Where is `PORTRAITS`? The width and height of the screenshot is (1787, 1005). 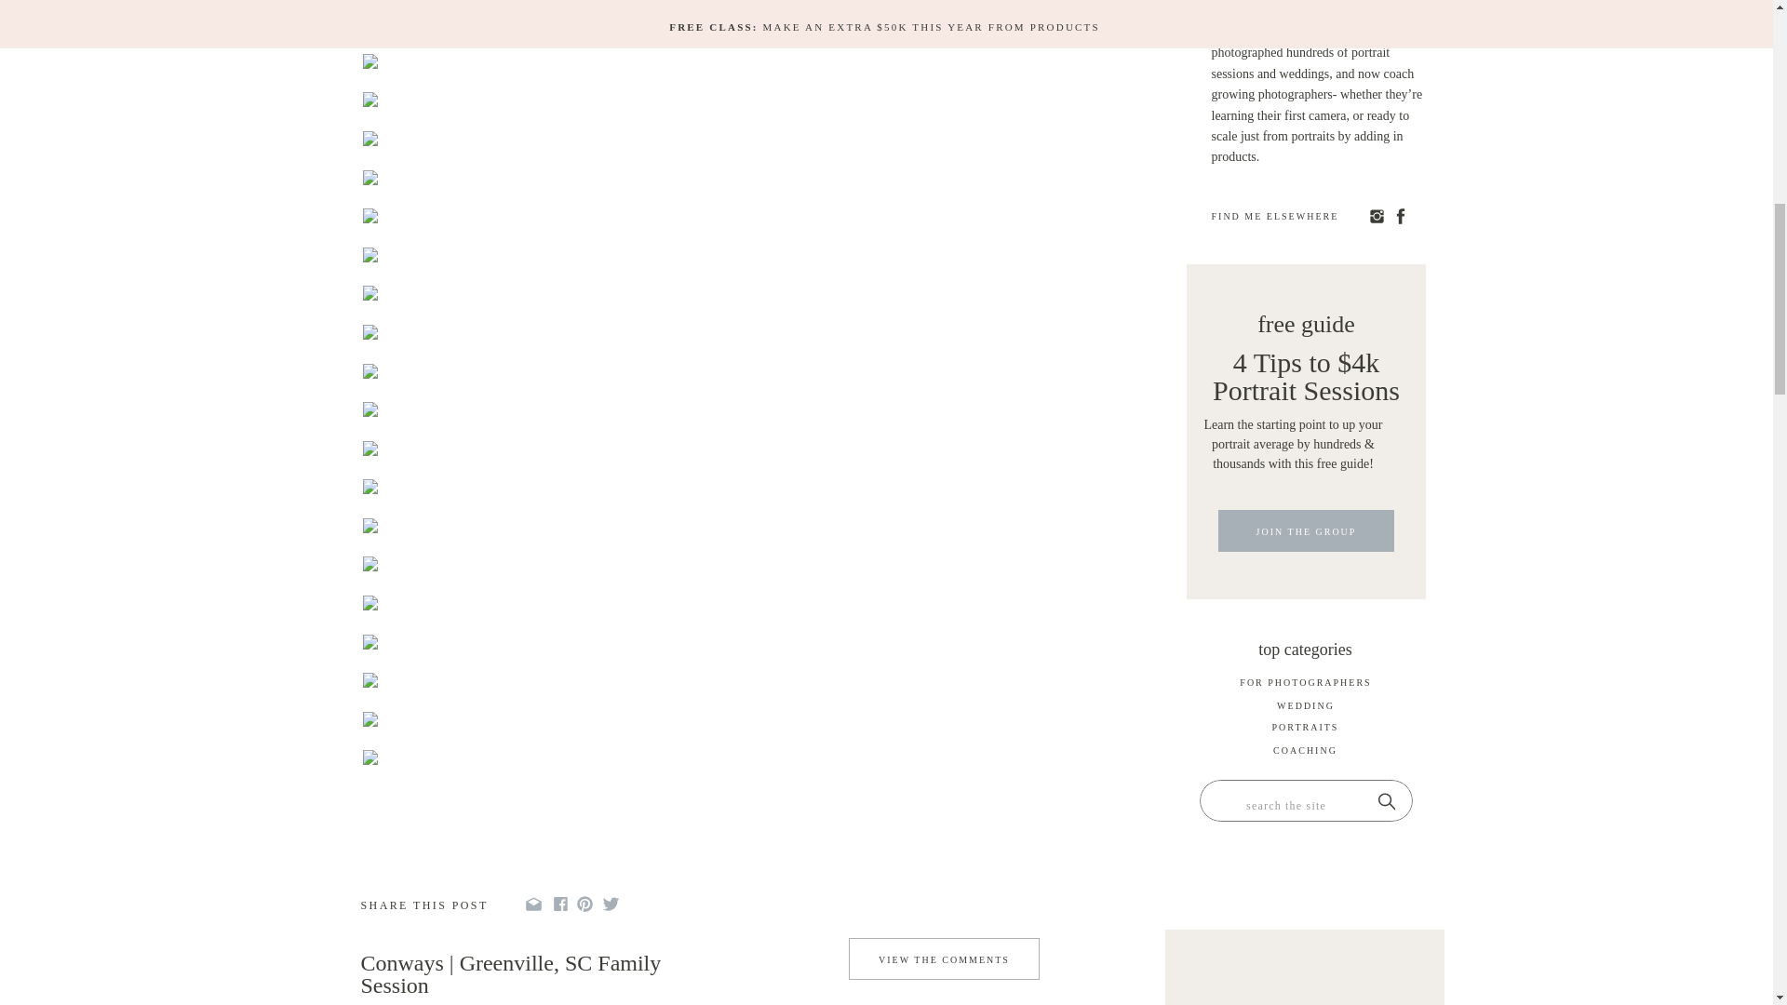
PORTRAITS is located at coordinates (1305, 730).